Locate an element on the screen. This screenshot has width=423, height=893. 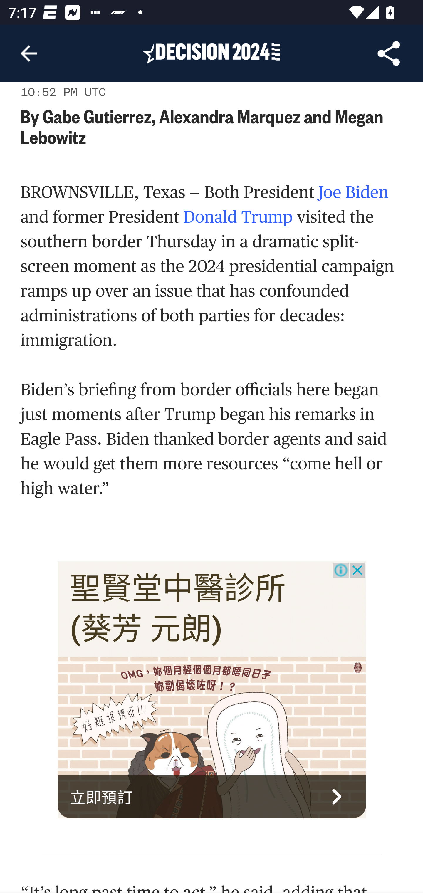
Donald Trump is located at coordinates (238, 218).